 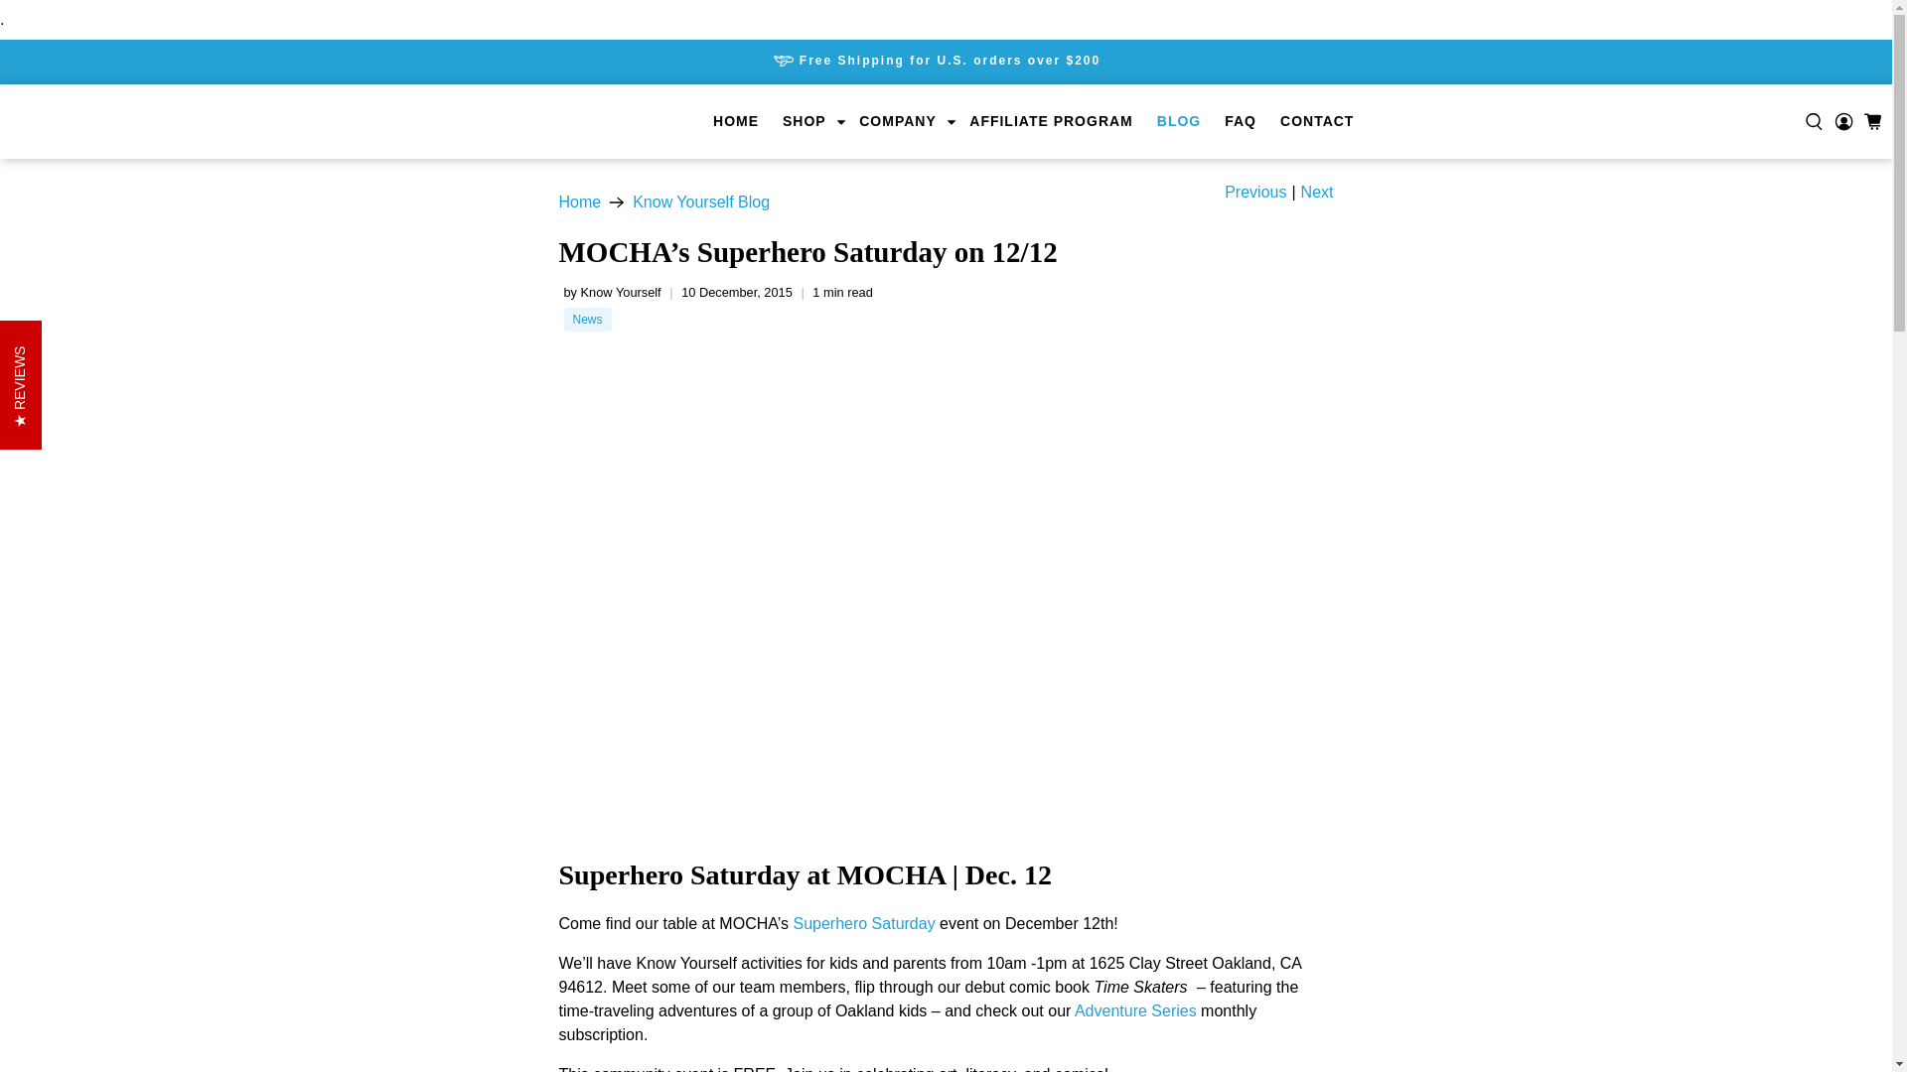 I want to click on Know Yourself, so click(x=138, y=121).